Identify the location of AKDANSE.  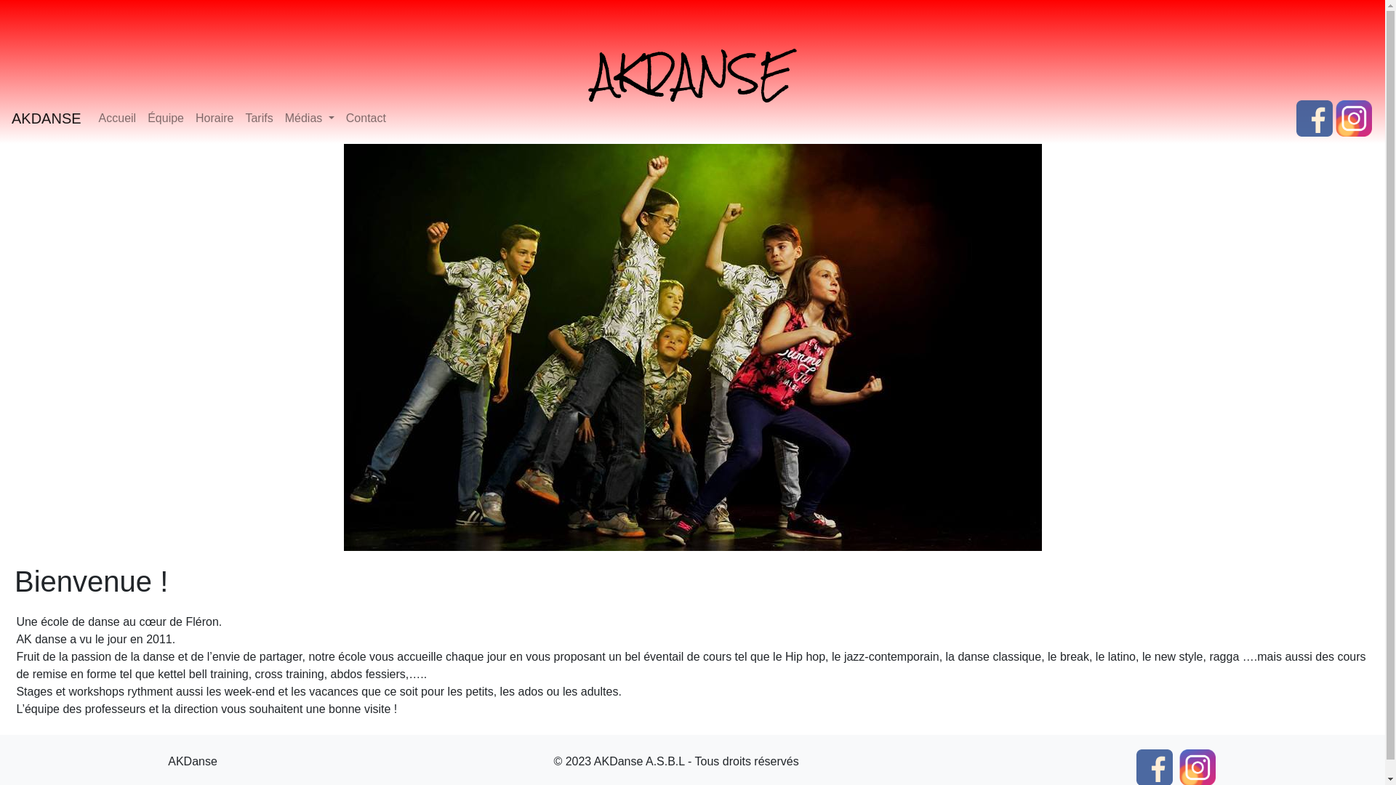
(47, 118).